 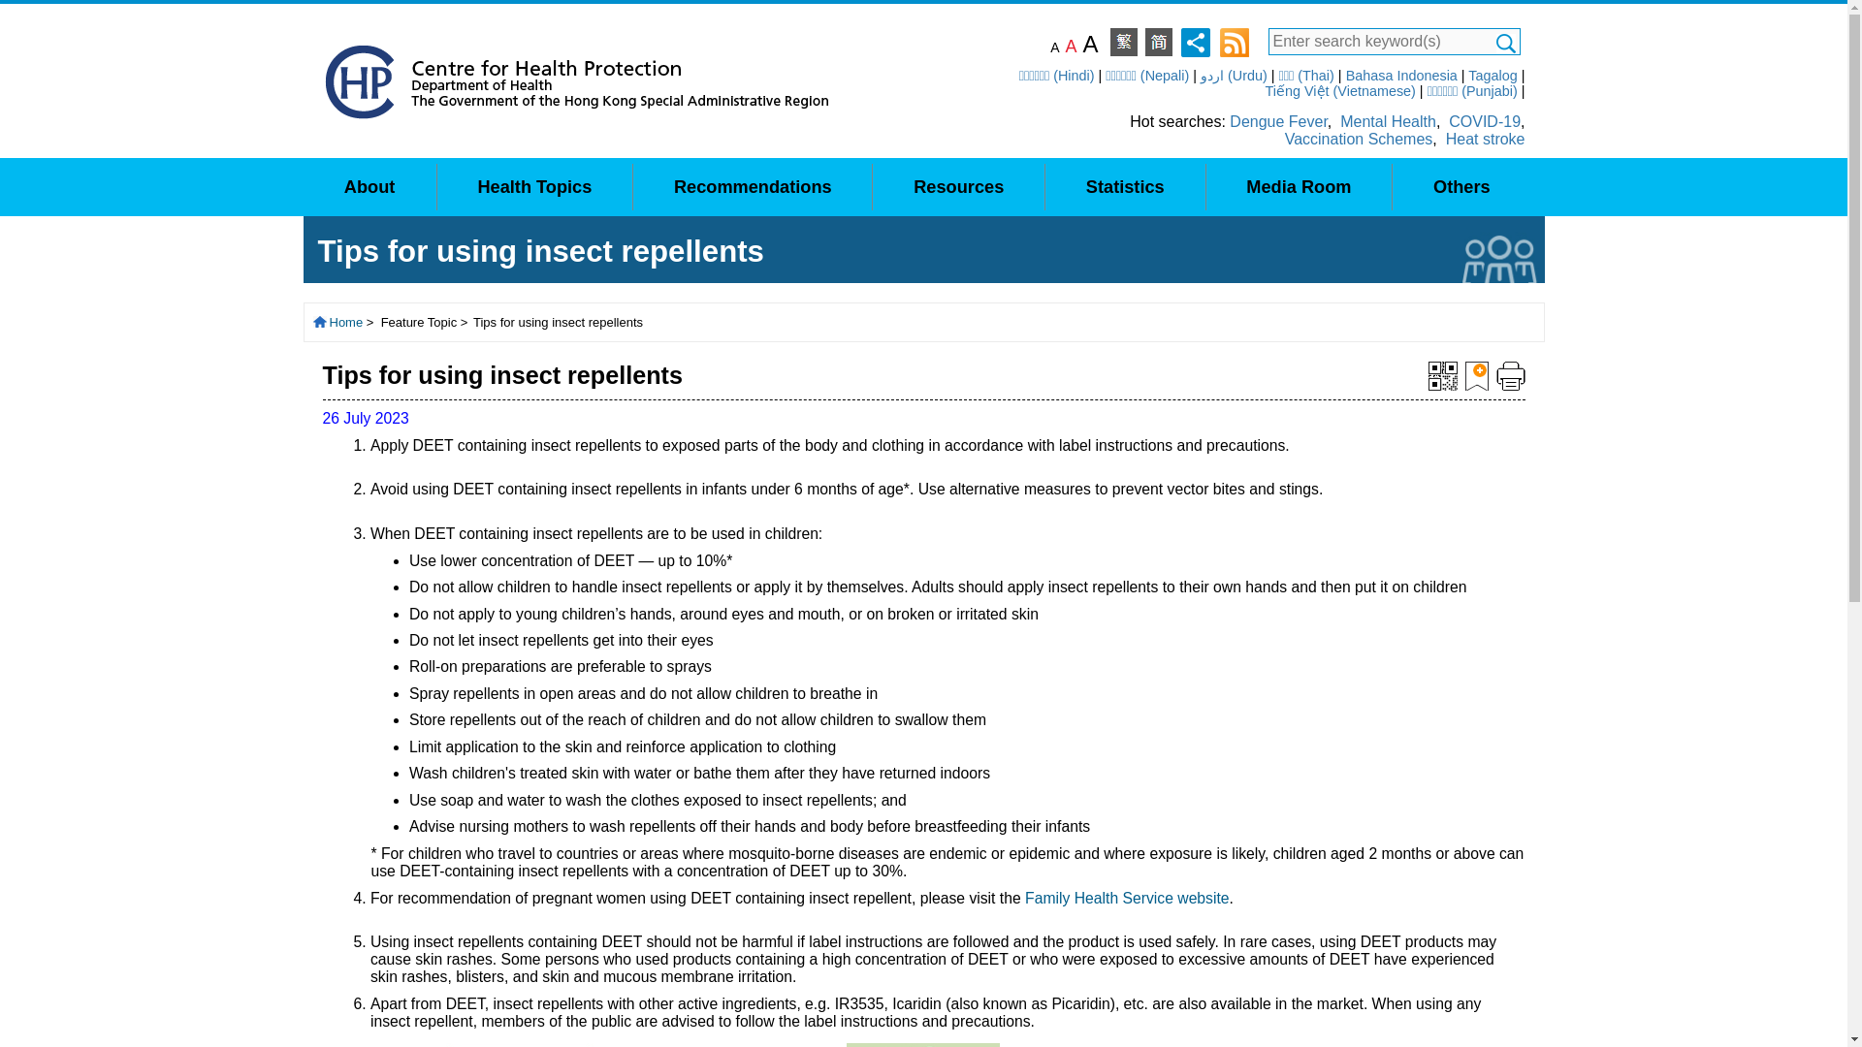 I want to click on Share, so click(x=1195, y=41).